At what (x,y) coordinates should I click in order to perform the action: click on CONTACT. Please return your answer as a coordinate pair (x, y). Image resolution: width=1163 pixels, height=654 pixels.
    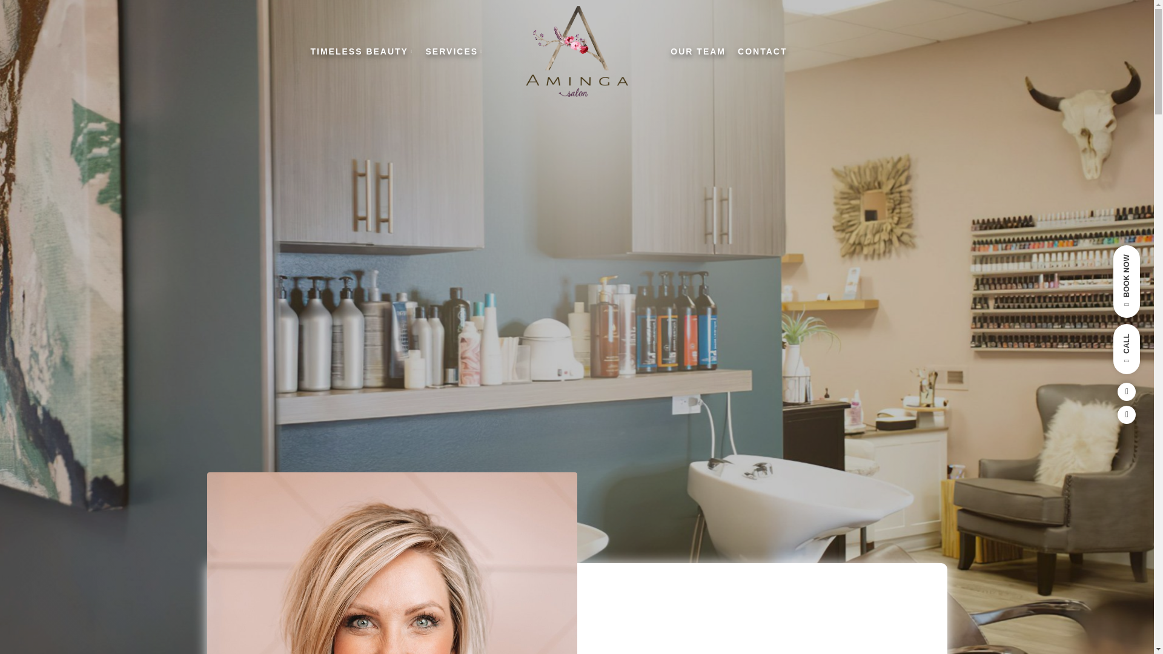
    Looking at the image, I should click on (762, 51).